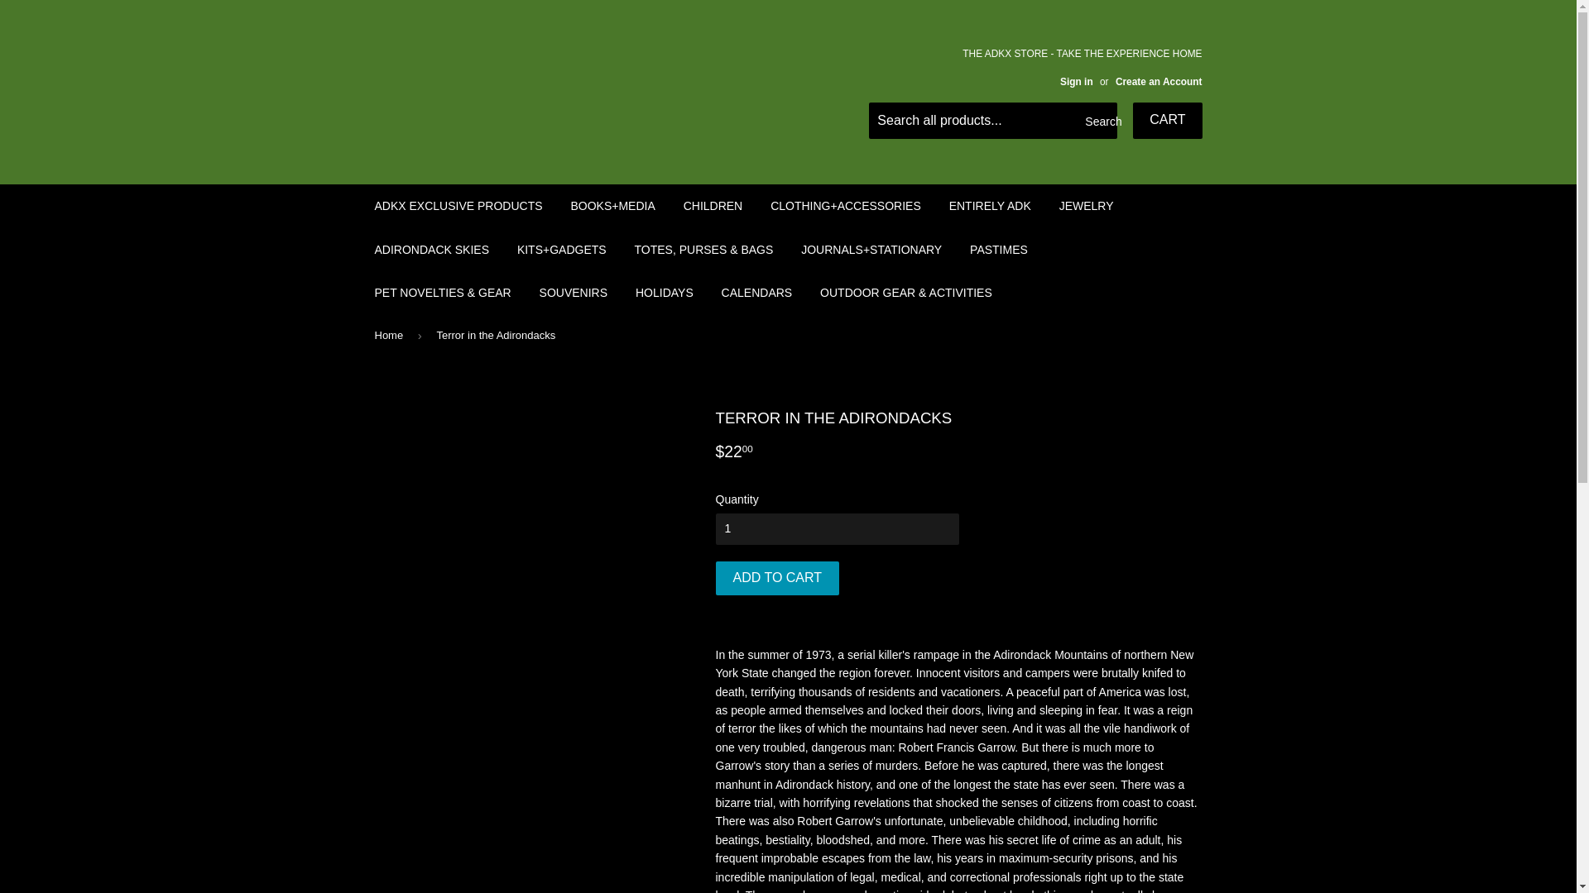 This screenshot has width=1589, height=893. I want to click on CART, so click(1167, 121).